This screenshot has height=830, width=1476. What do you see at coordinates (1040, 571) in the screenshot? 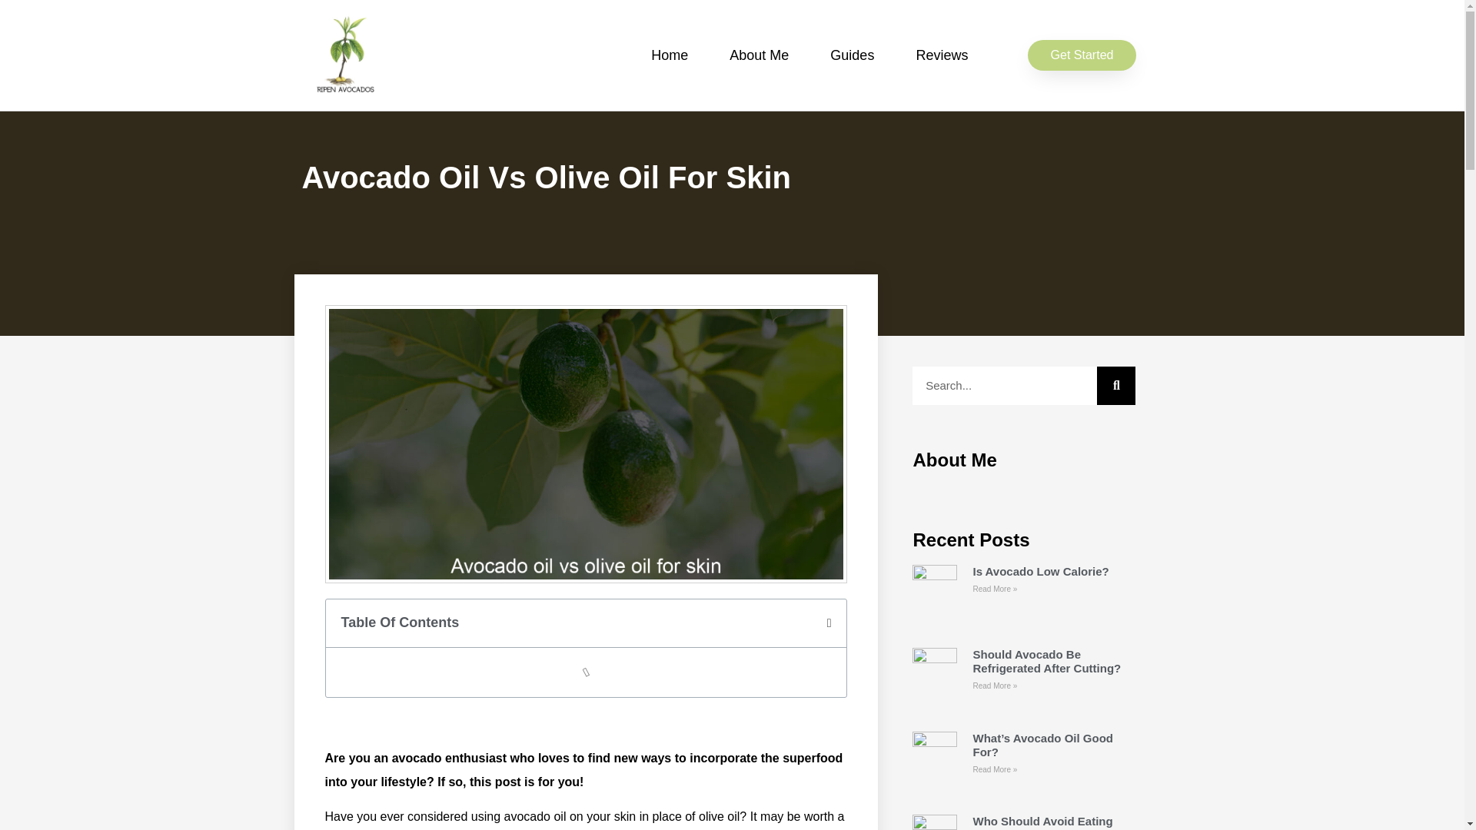
I see `Is Avocado Low Calorie?` at bounding box center [1040, 571].